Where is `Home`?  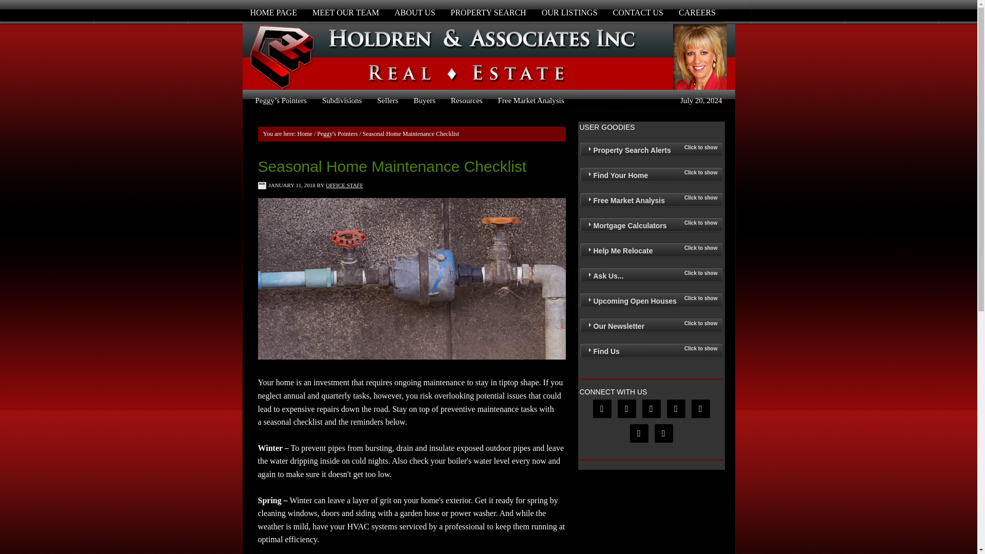 Home is located at coordinates (305, 133).